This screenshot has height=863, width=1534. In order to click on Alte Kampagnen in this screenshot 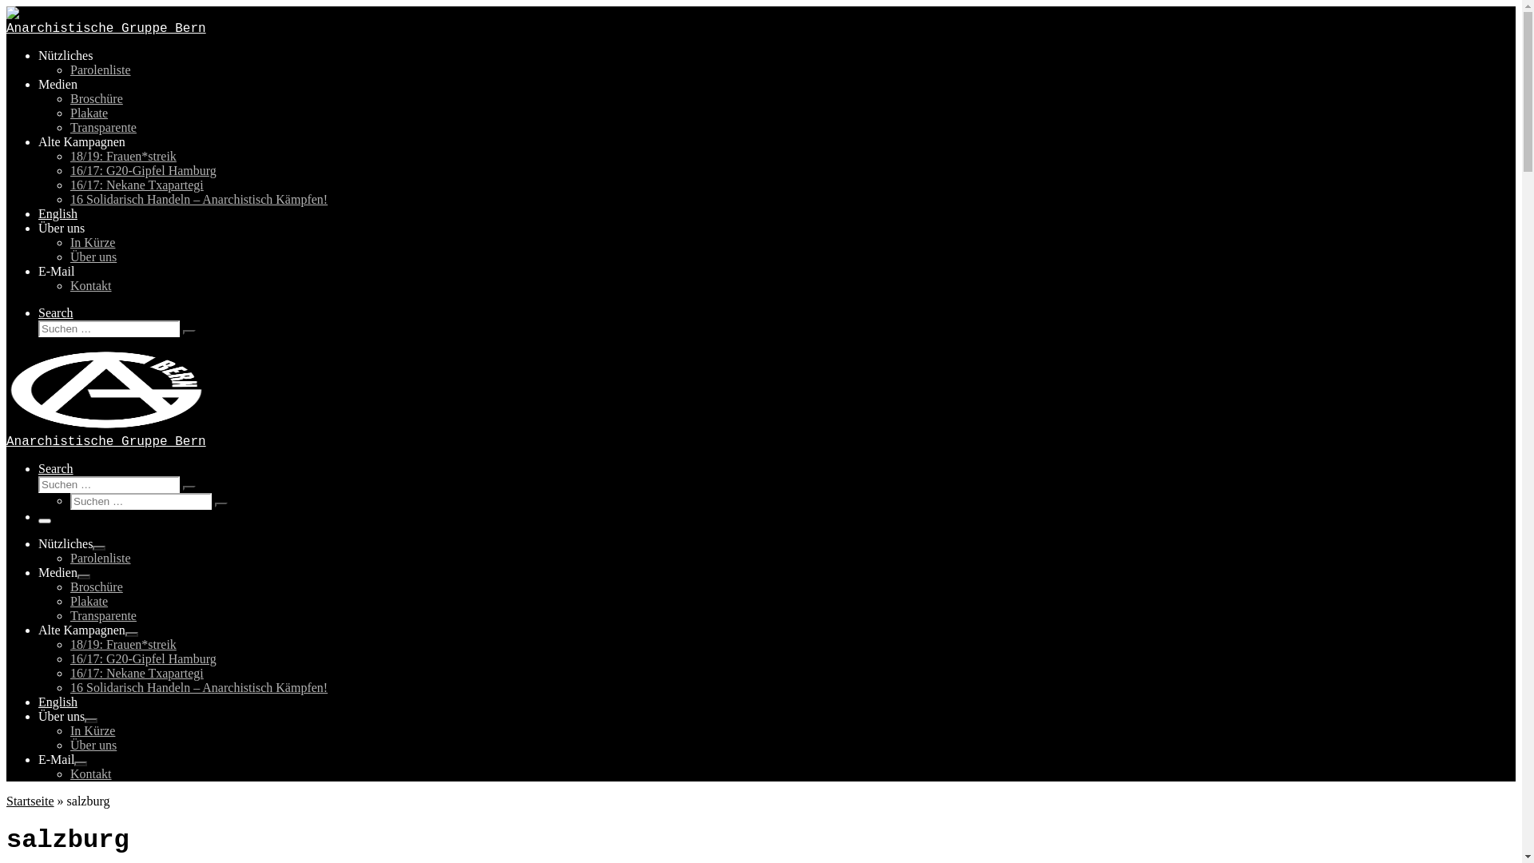, I will do `click(81, 630)`.